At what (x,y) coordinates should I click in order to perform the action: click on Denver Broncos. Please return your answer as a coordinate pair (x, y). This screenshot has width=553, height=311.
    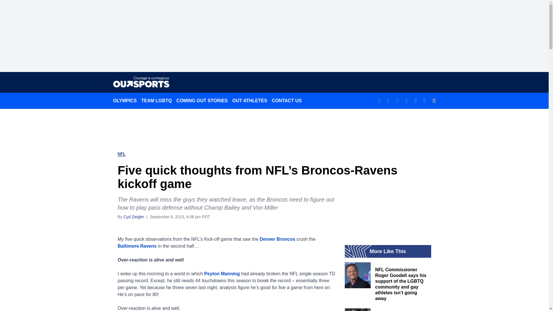
    Looking at the image, I should click on (277, 239).